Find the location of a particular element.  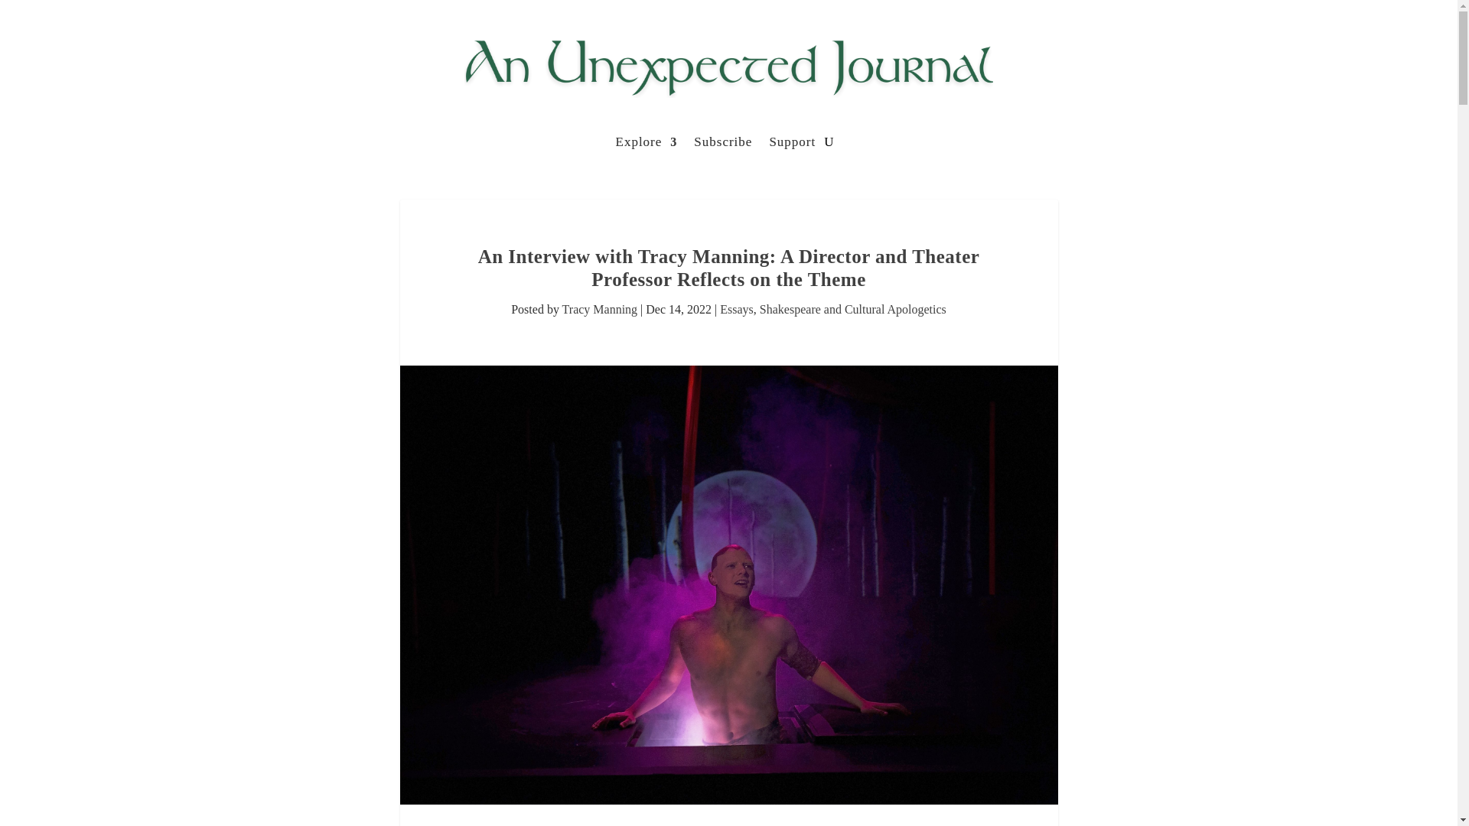

Explore is located at coordinates (646, 145).